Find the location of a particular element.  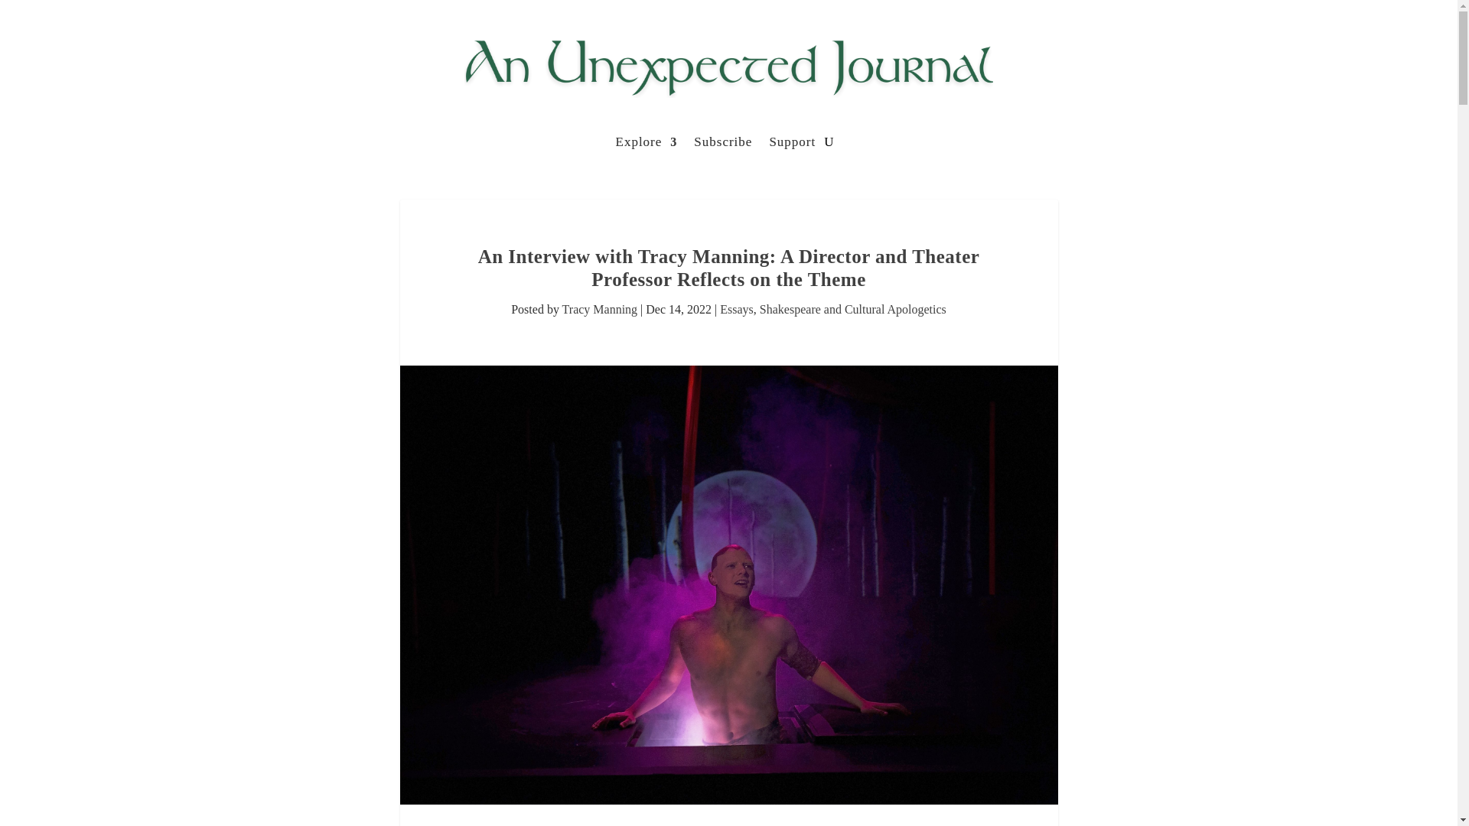

Explore is located at coordinates (646, 145).